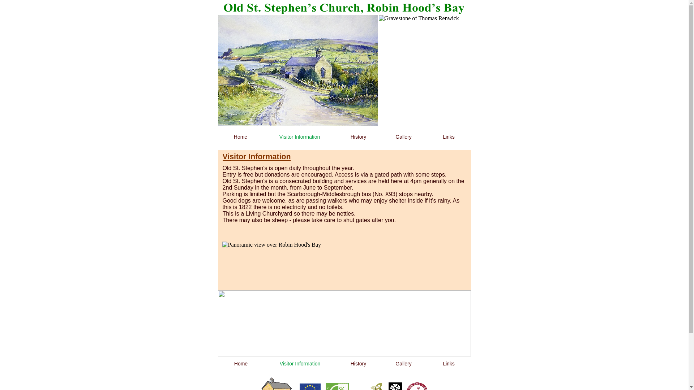  I want to click on Home, so click(241, 364).